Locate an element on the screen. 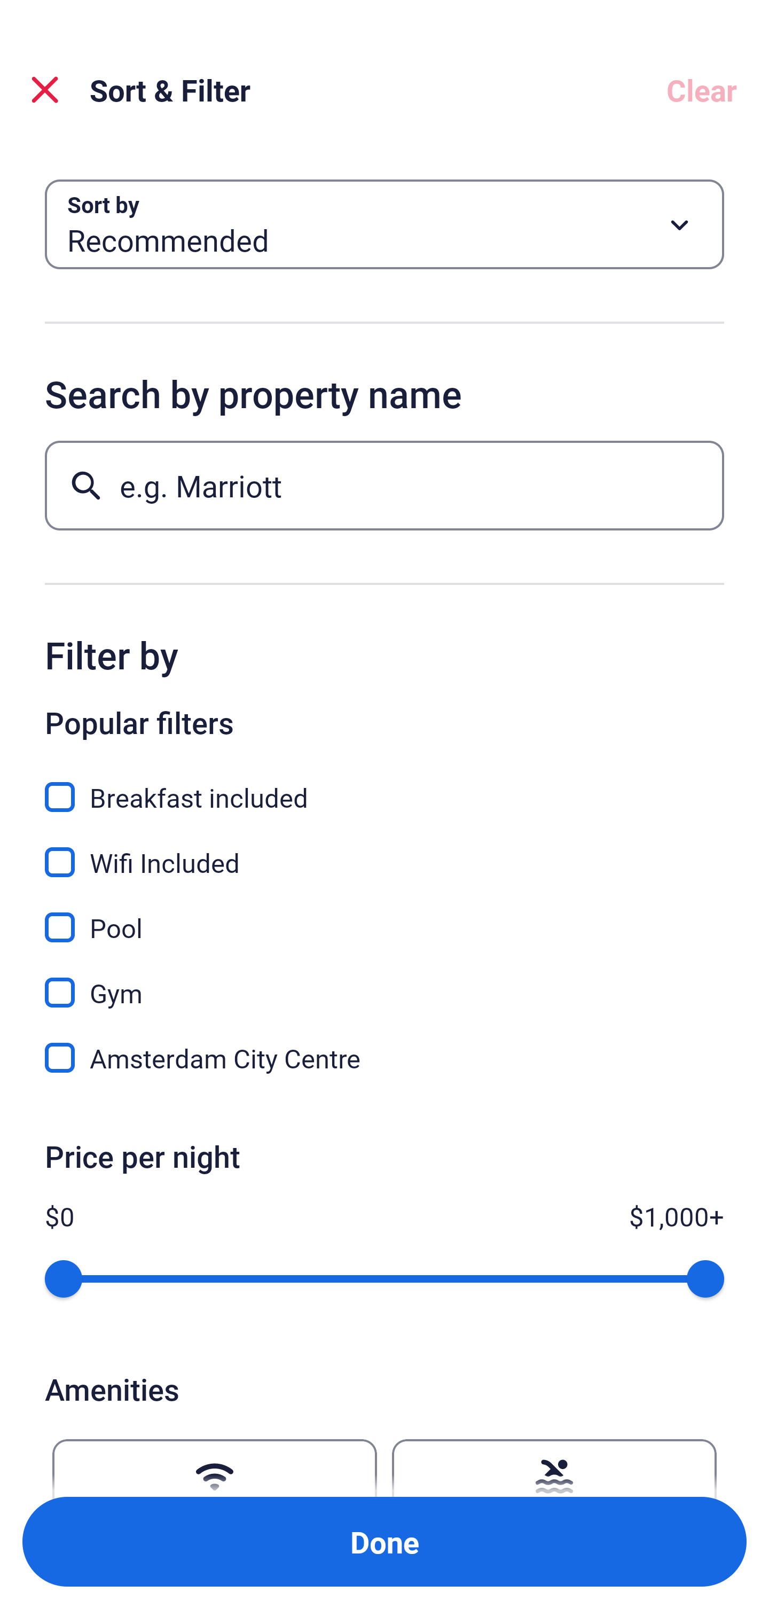 This screenshot has height=1624, width=769. e.g. Marriott Button is located at coordinates (384, 485).